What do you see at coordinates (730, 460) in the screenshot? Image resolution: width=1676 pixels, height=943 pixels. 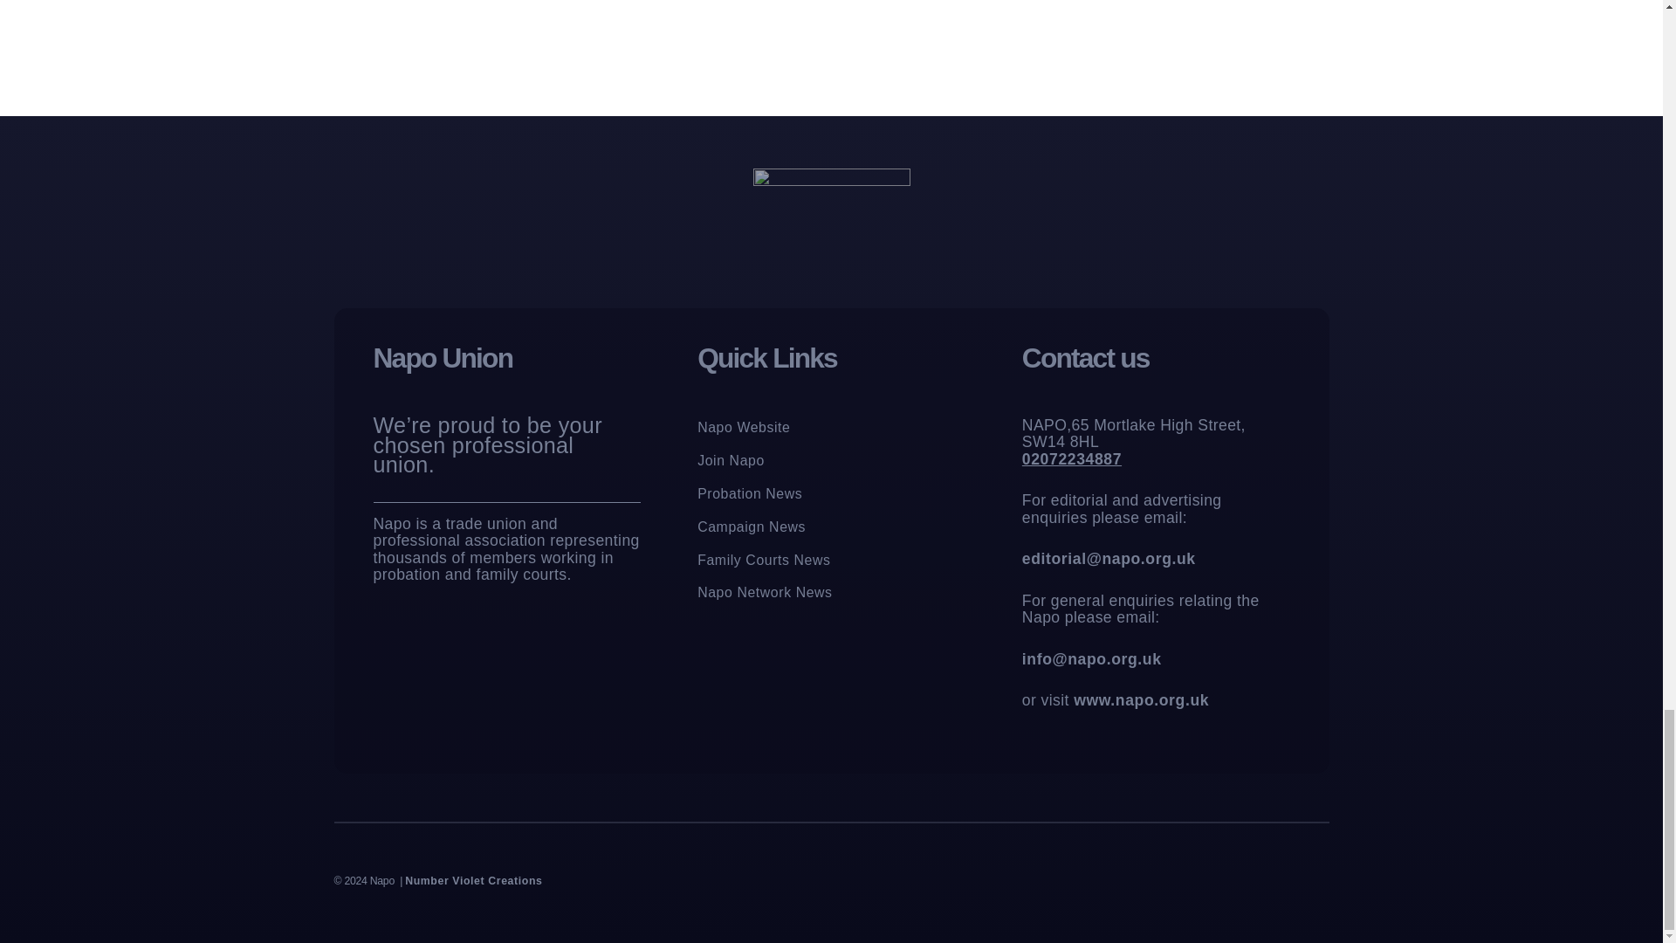 I see `Join Napo` at bounding box center [730, 460].